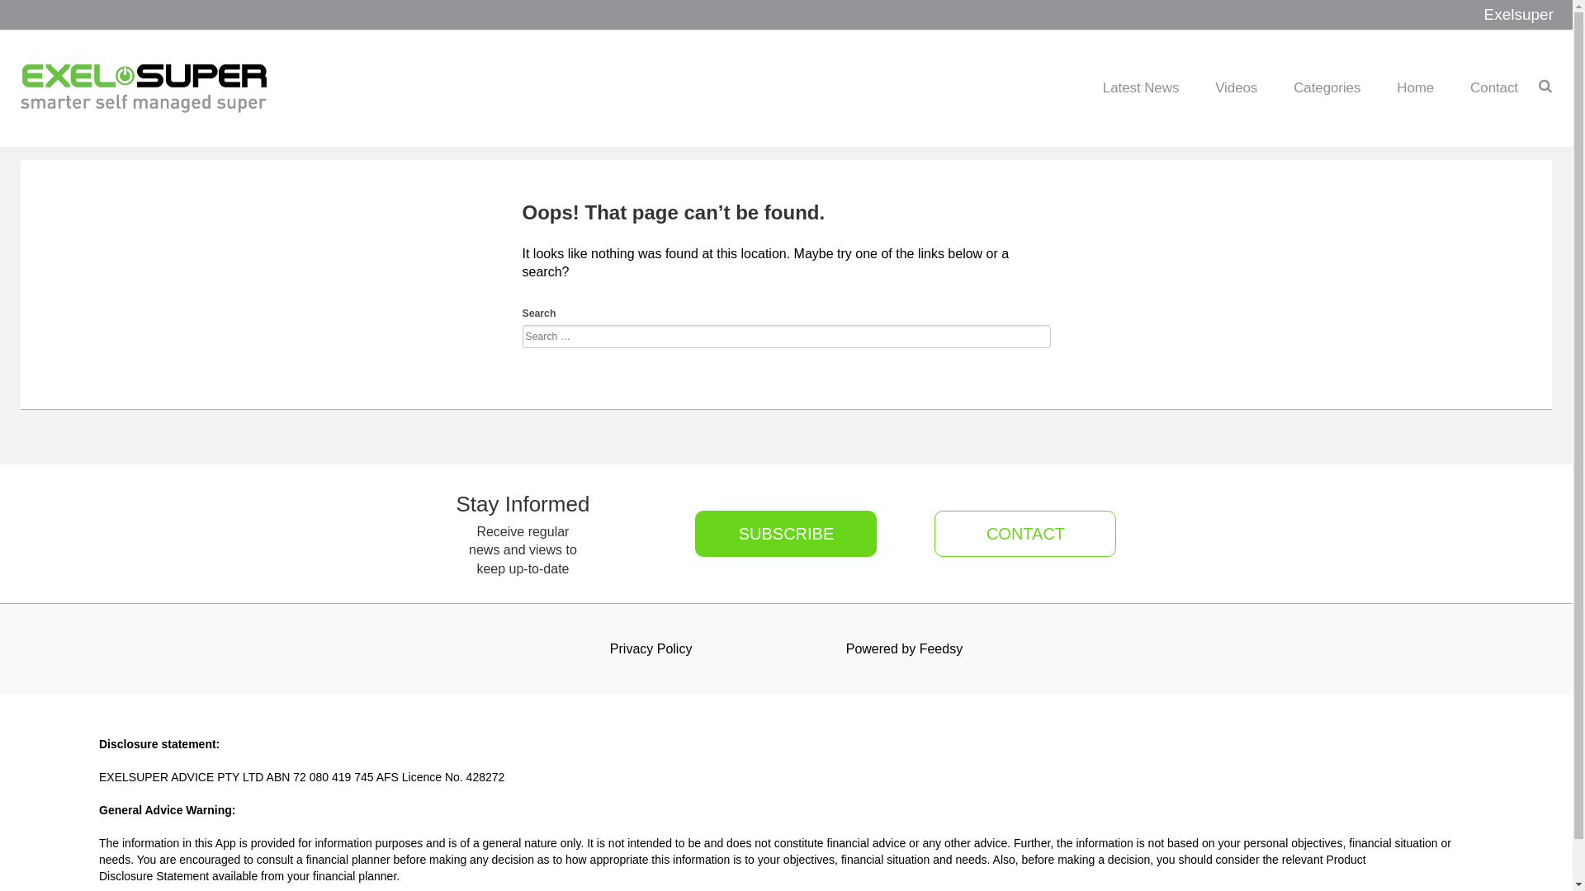 The height and width of the screenshot is (891, 1585). Describe the element at coordinates (1494, 87) in the screenshot. I see `Contact` at that location.